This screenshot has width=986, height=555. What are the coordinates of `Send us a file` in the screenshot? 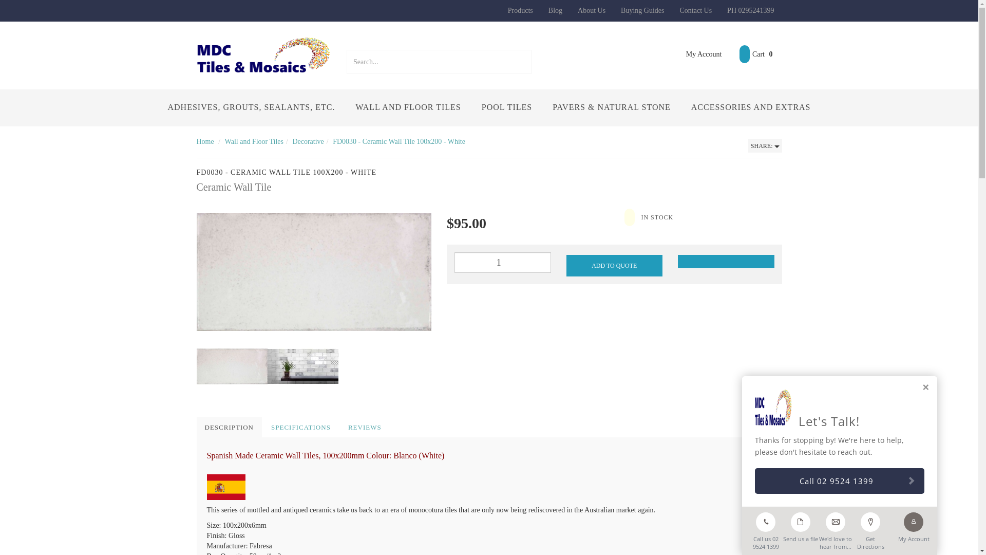 It's located at (801, 525).